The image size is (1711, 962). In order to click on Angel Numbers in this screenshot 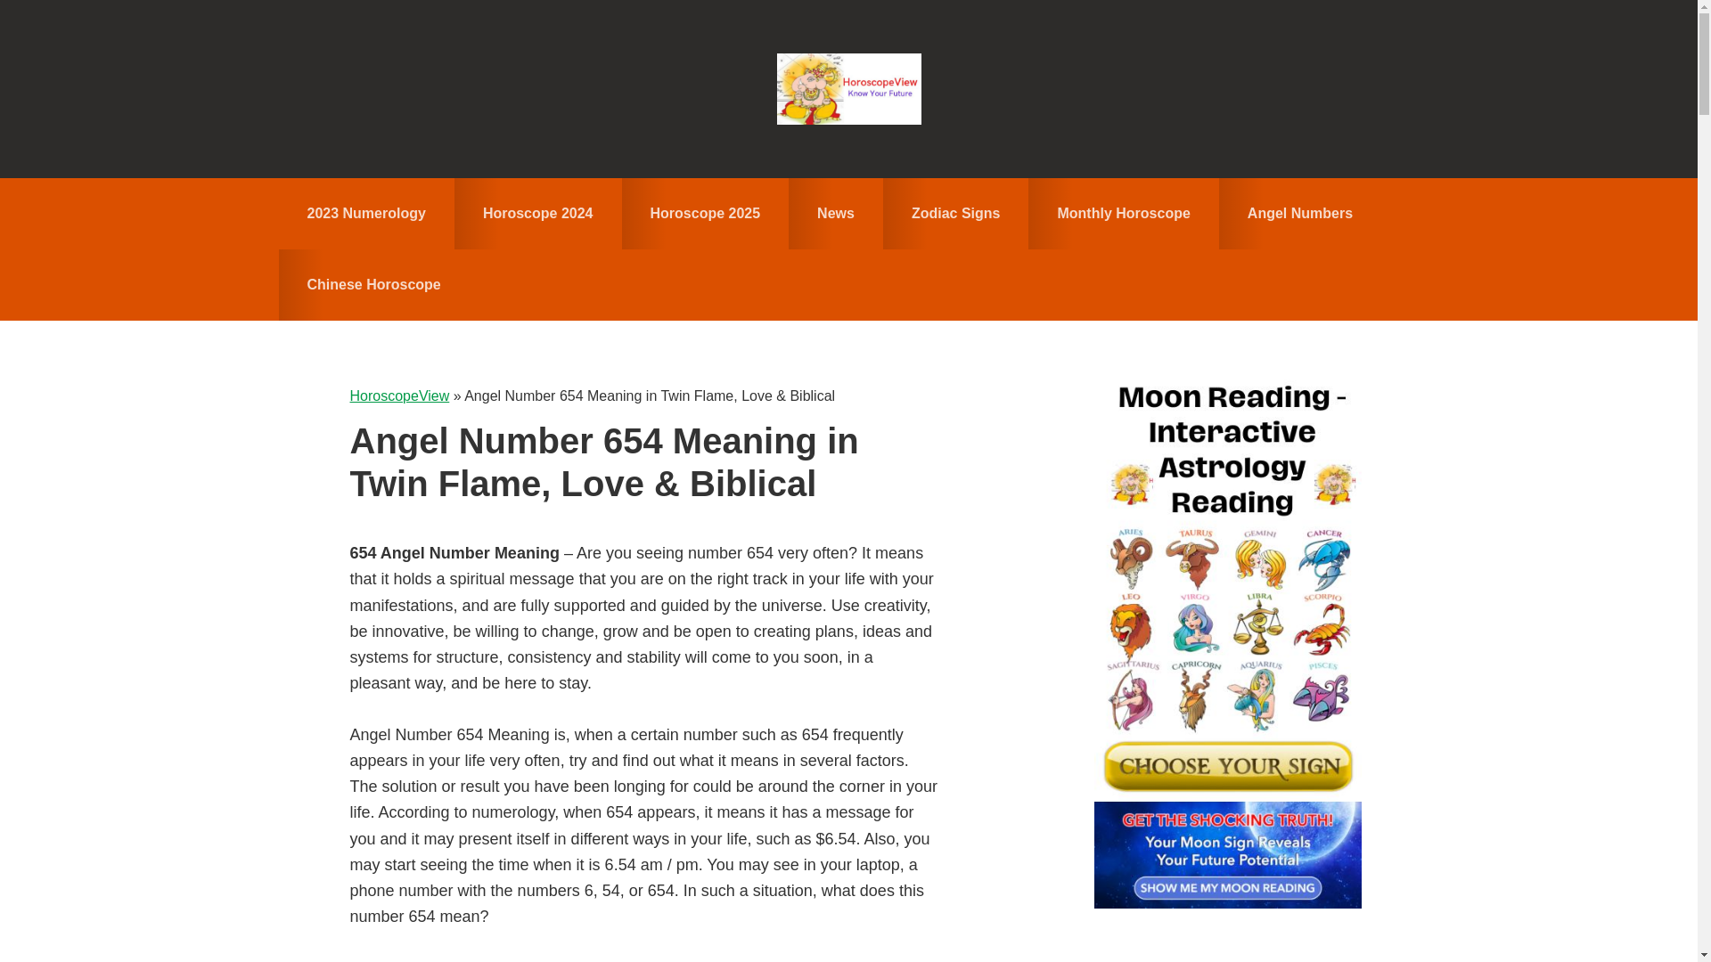, I will do `click(1299, 213)`.